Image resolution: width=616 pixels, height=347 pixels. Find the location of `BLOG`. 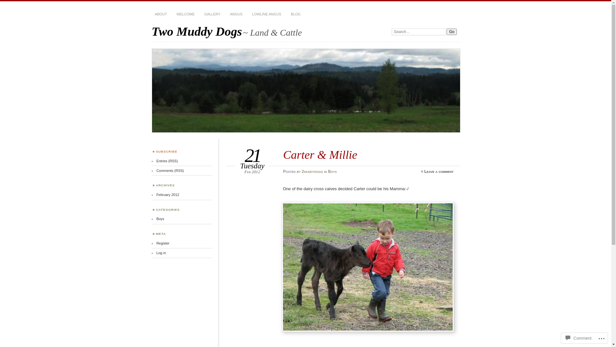

BLOG is located at coordinates (295, 14).